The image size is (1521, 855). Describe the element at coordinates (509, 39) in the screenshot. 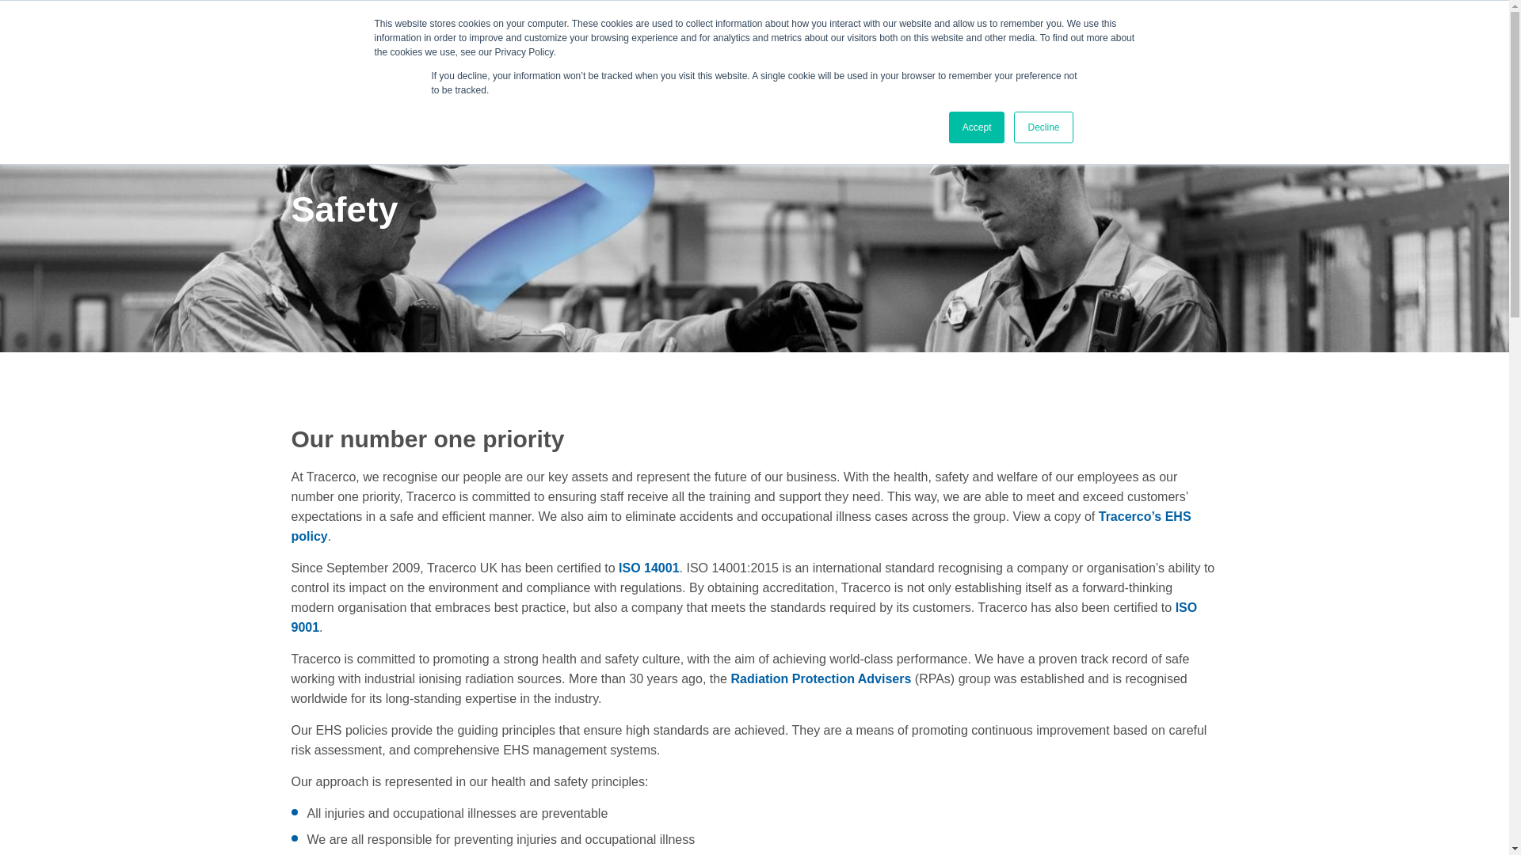

I see `What we offer` at that location.